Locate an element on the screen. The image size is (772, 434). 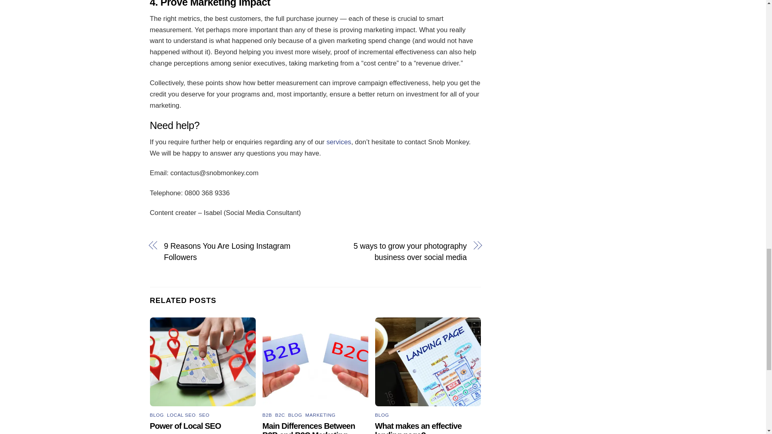
B2B is located at coordinates (267, 415).